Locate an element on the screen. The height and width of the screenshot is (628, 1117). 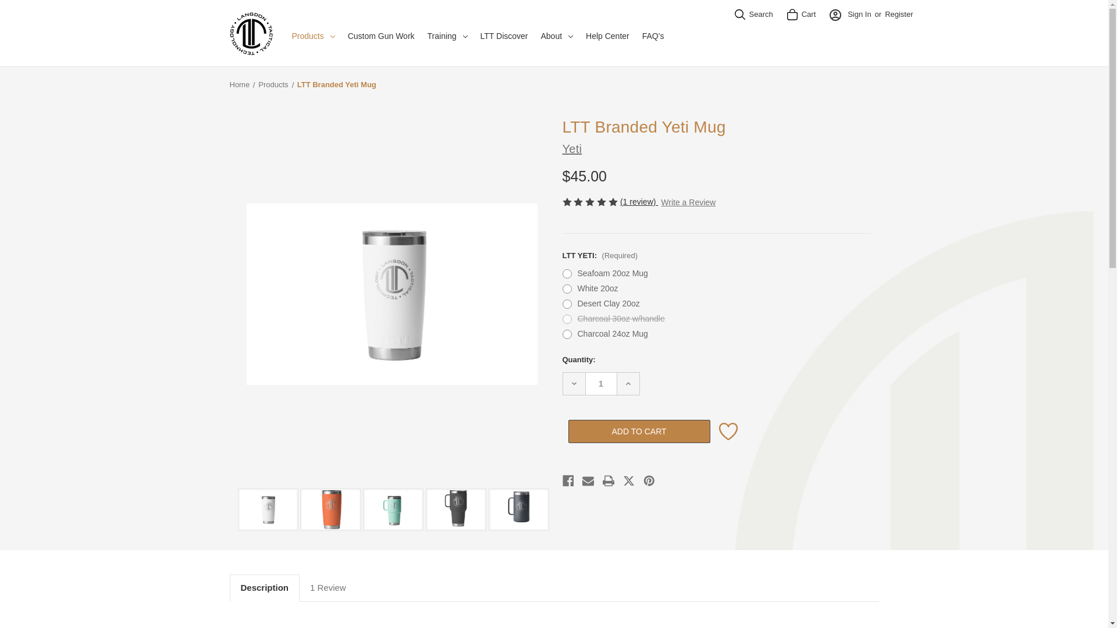
20oz Desert Clay is located at coordinates (330, 509).